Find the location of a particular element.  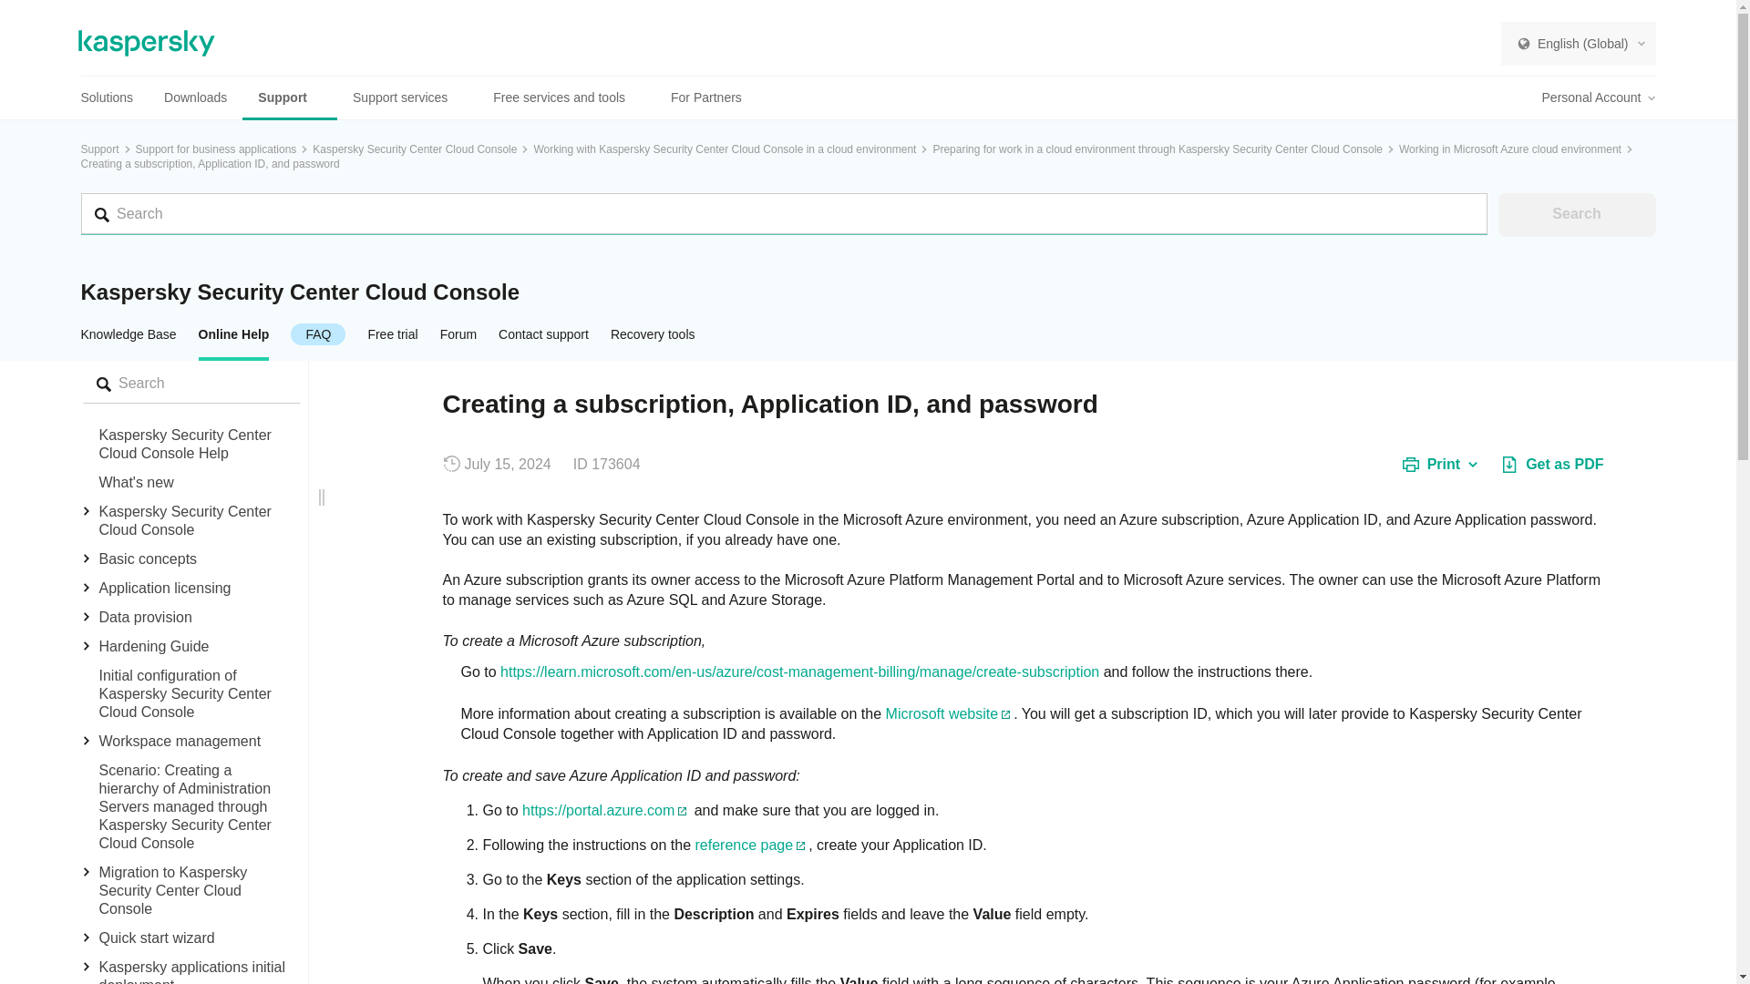

For Partners is located at coordinates (705, 97).